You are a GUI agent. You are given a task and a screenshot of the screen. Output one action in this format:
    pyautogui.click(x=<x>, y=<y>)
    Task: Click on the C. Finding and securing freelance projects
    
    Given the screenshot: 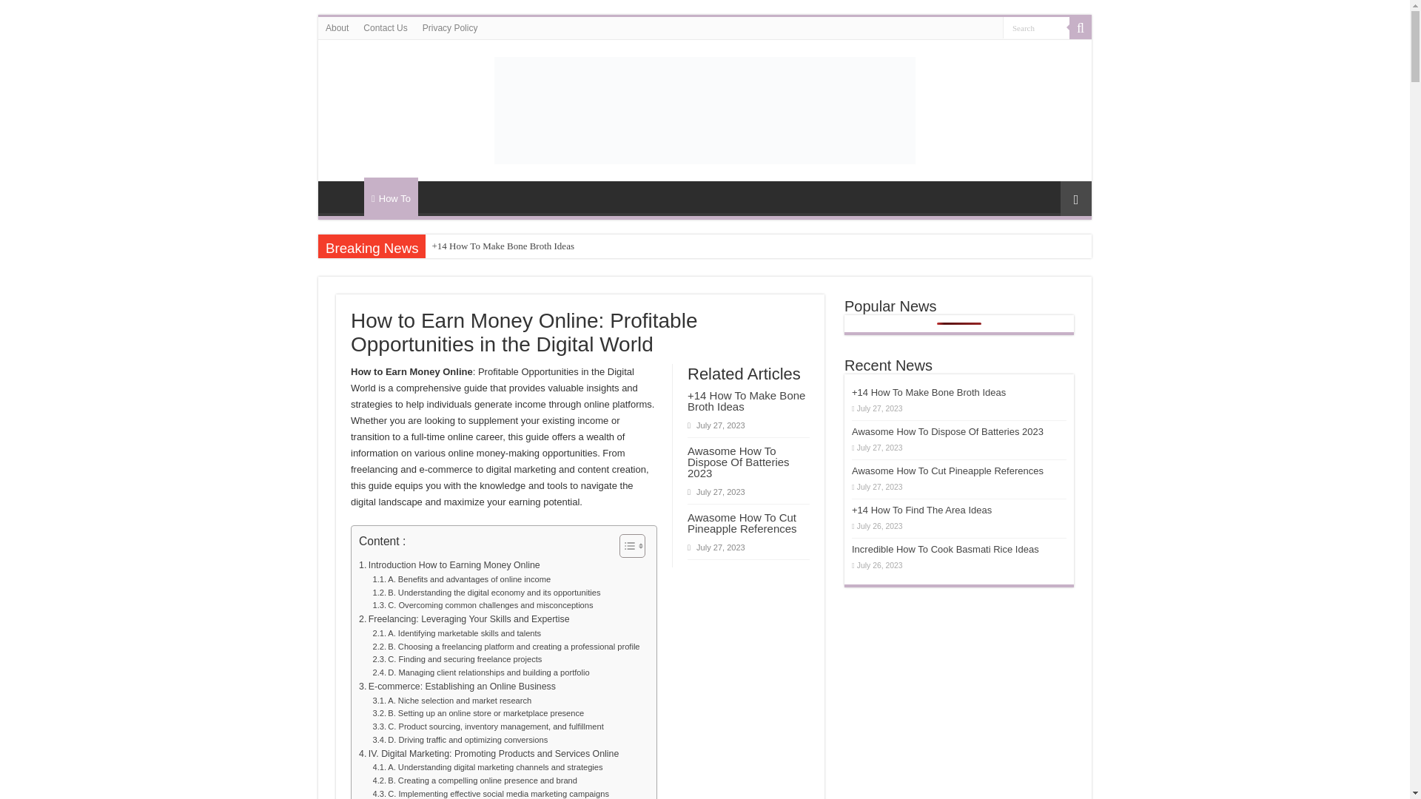 What is the action you would take?
    pyautogui.click(x=457, y=660)
    